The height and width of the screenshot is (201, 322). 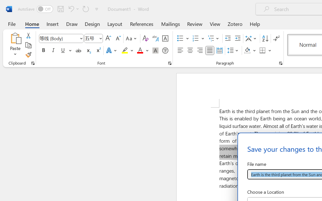 I want to click on Copy, so click(x=28, y=45).